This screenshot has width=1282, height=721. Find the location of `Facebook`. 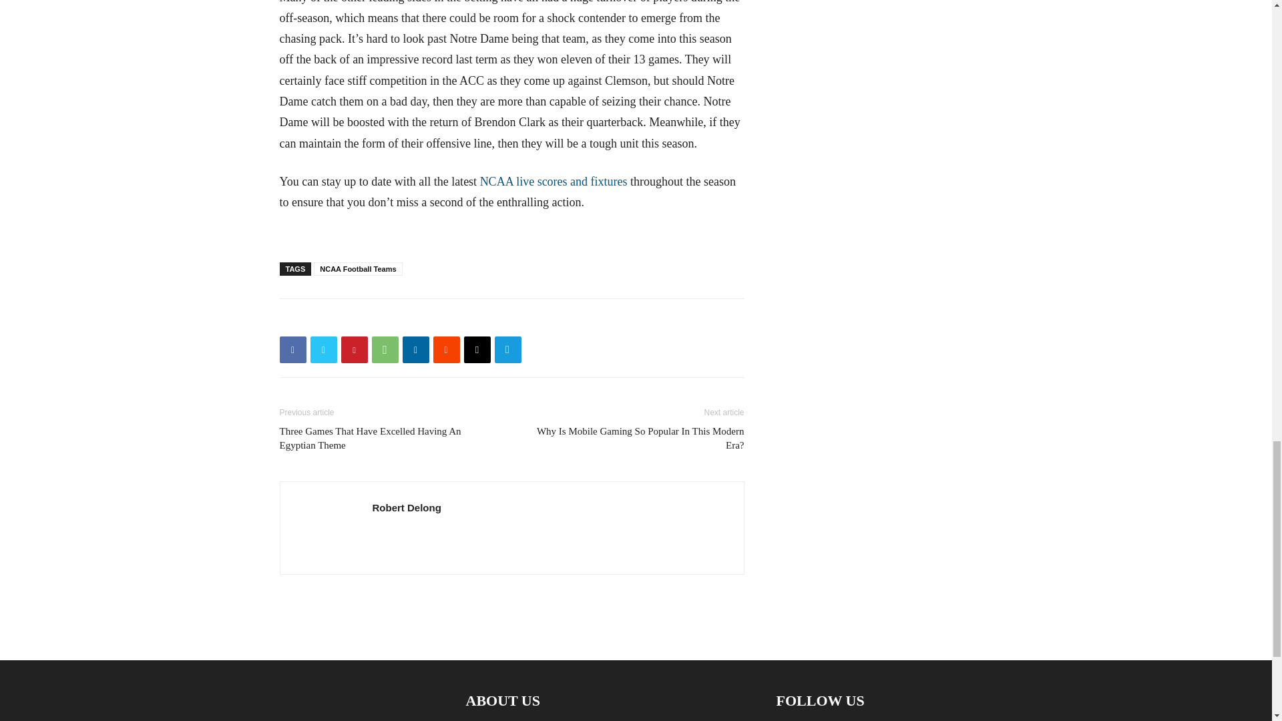

Facebook is located at coordinates (292, 350).